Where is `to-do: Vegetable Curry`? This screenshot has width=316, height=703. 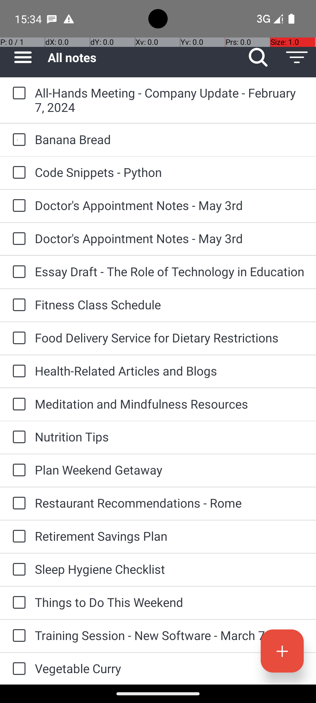 to-do: Vegetable Curry is located at coordinates (18, 669).